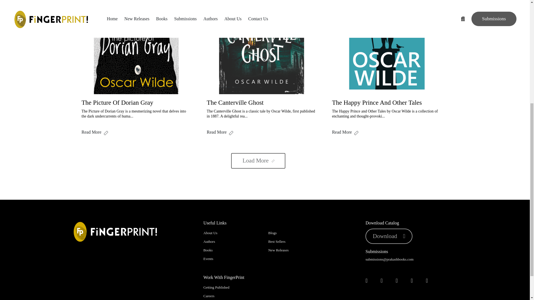 The width and height of the screenshot is (534, 300). What do you see at coordinates (387, 132) in the screenshot?
I see `Read More` at bounding box center [387, 132].